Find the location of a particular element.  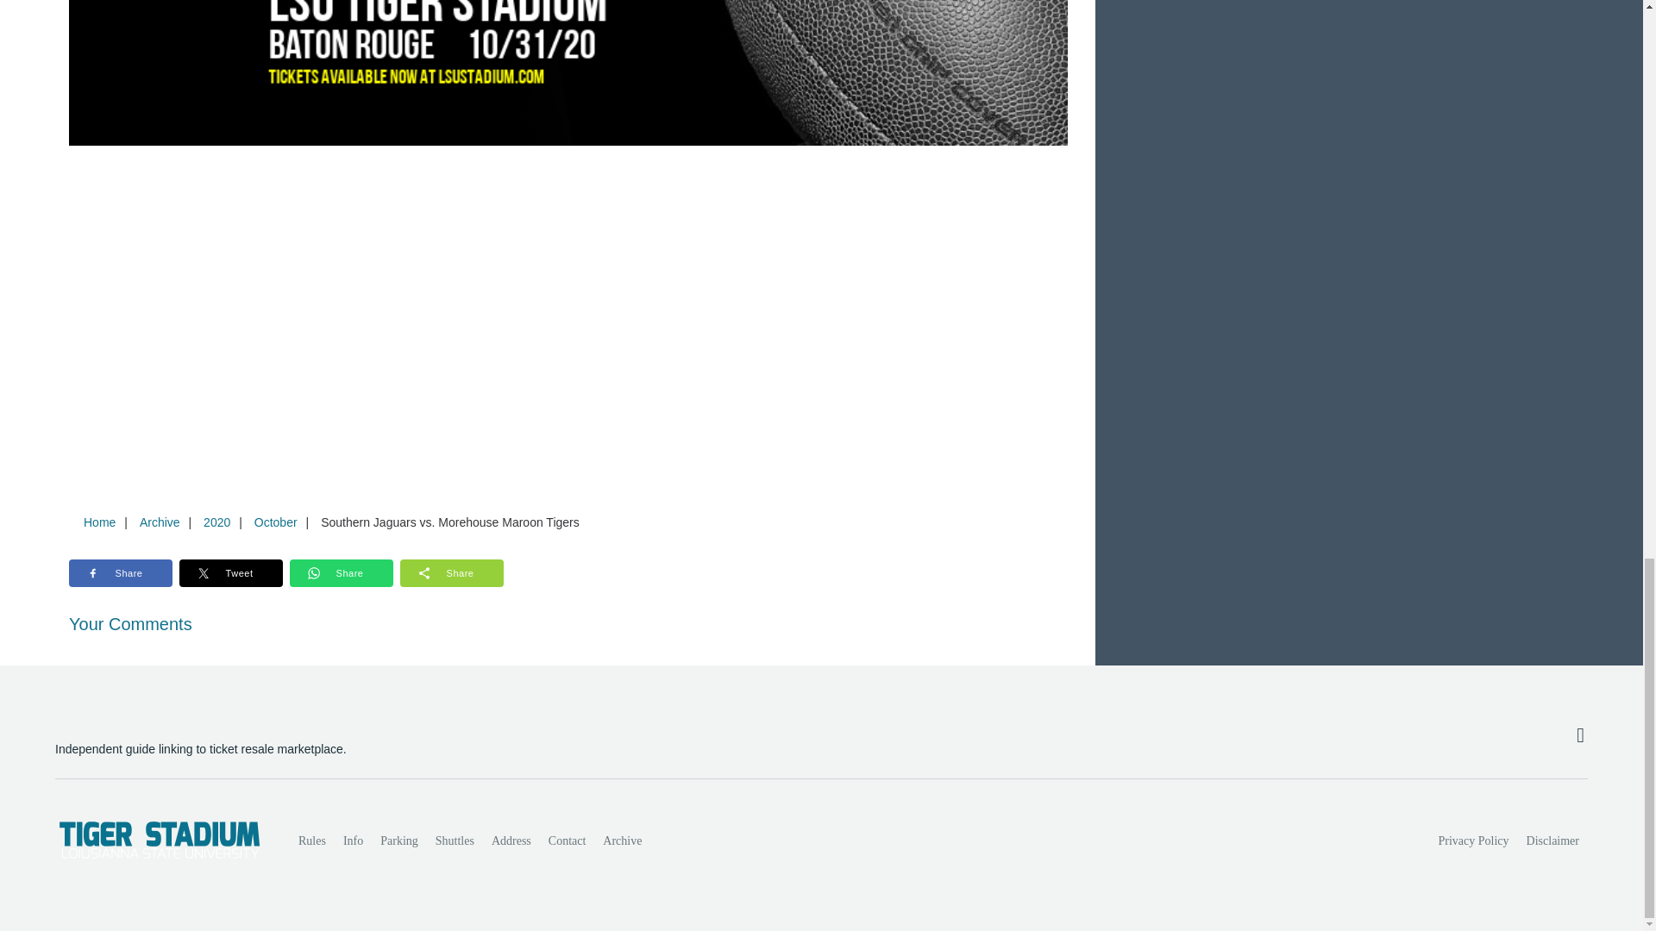

Shuttles is located at coordinates (455, 840).